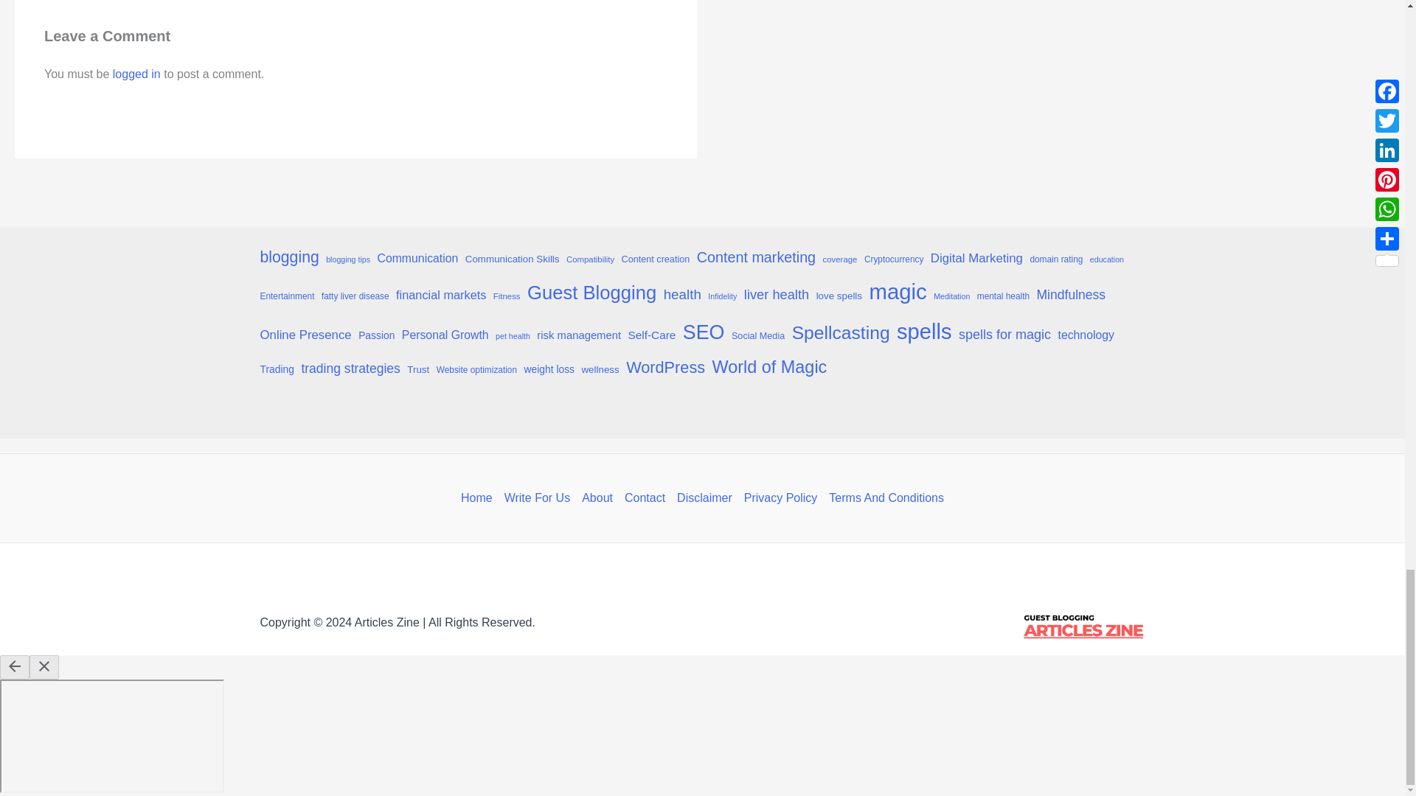 Image resolution: width=1416 pixels, height=796 pixels. I want to click on logged in, so click(137, 73).